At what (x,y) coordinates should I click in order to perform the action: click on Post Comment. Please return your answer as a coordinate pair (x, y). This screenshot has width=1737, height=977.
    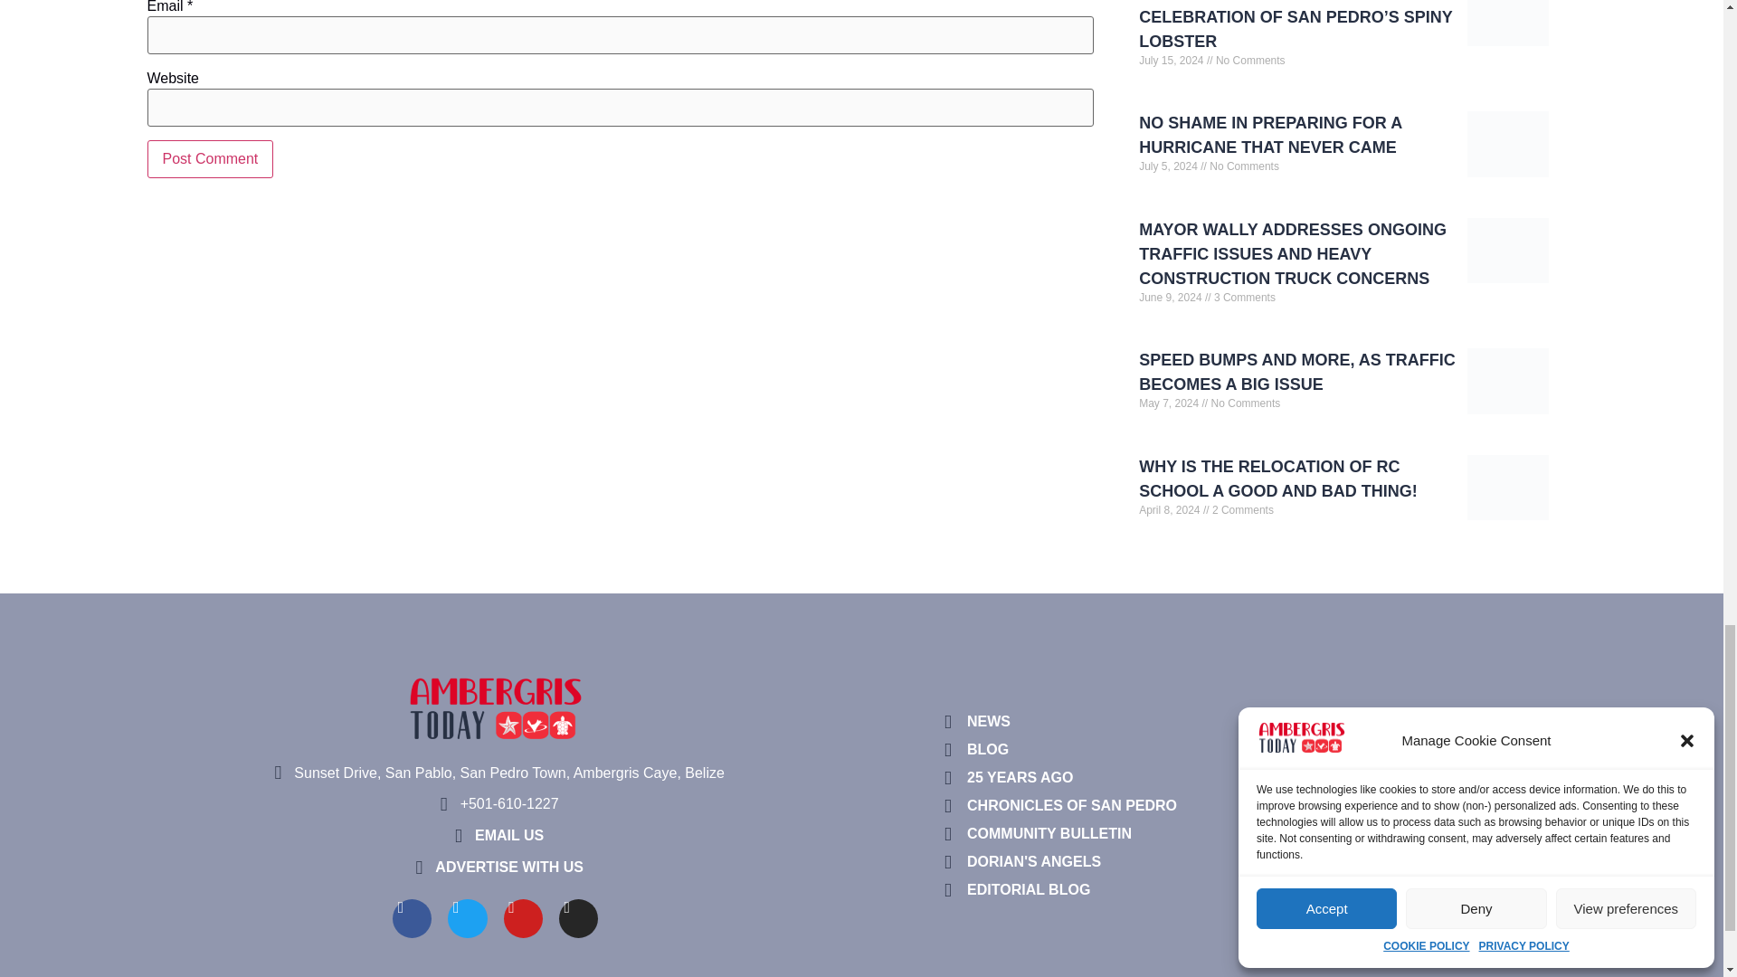
    Looking at the image, I should click on (209, 159).